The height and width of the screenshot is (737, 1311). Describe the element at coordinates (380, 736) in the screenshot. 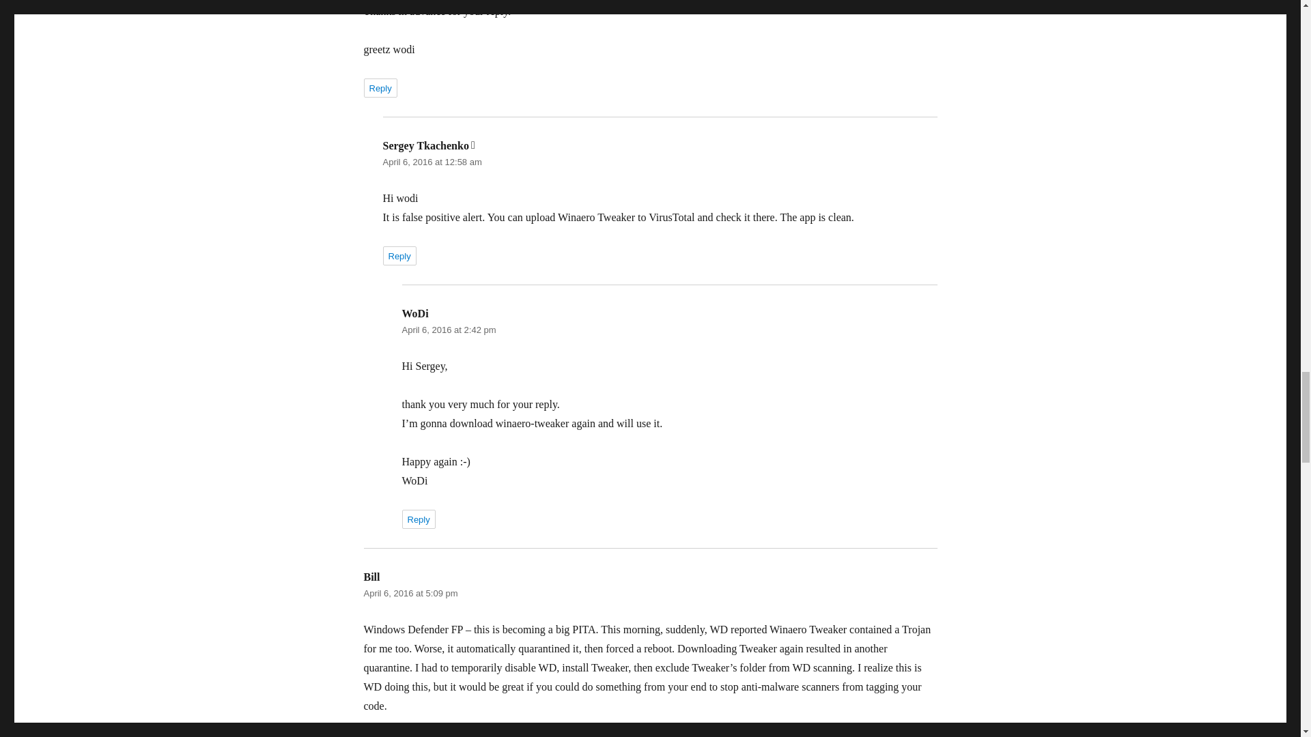

I see `Reply` at that location.